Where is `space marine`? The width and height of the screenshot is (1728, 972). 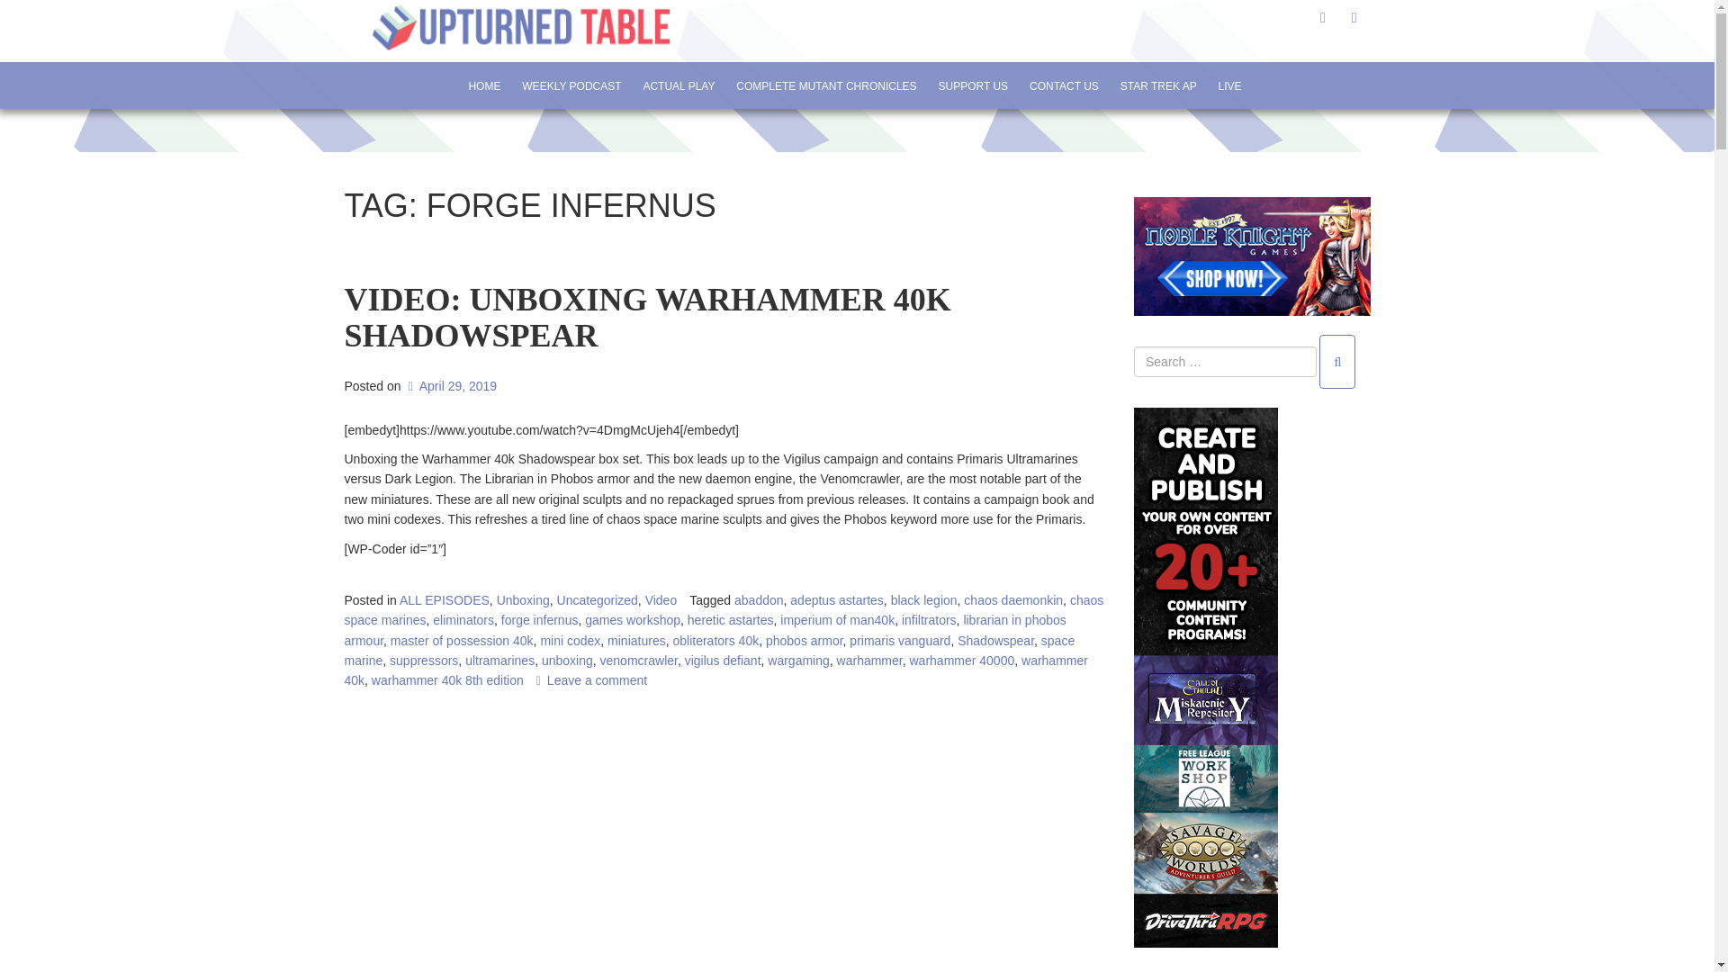
space marine is located at coordinates (709, 650).